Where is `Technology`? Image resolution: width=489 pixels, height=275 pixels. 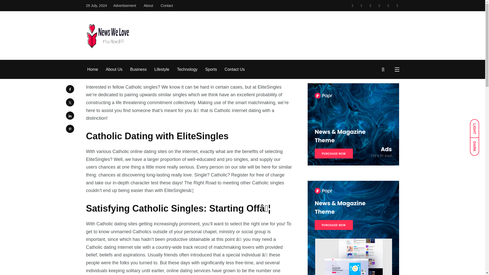 Technology is located at coordinates (187, 70).